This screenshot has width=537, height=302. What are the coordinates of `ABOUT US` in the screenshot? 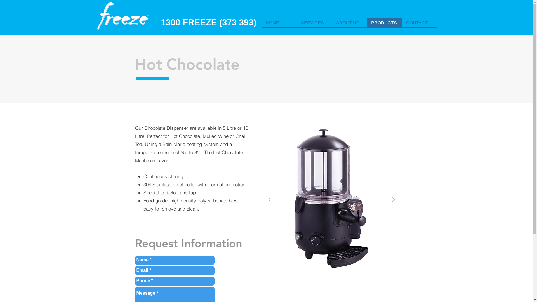 It's located at (350, 23).